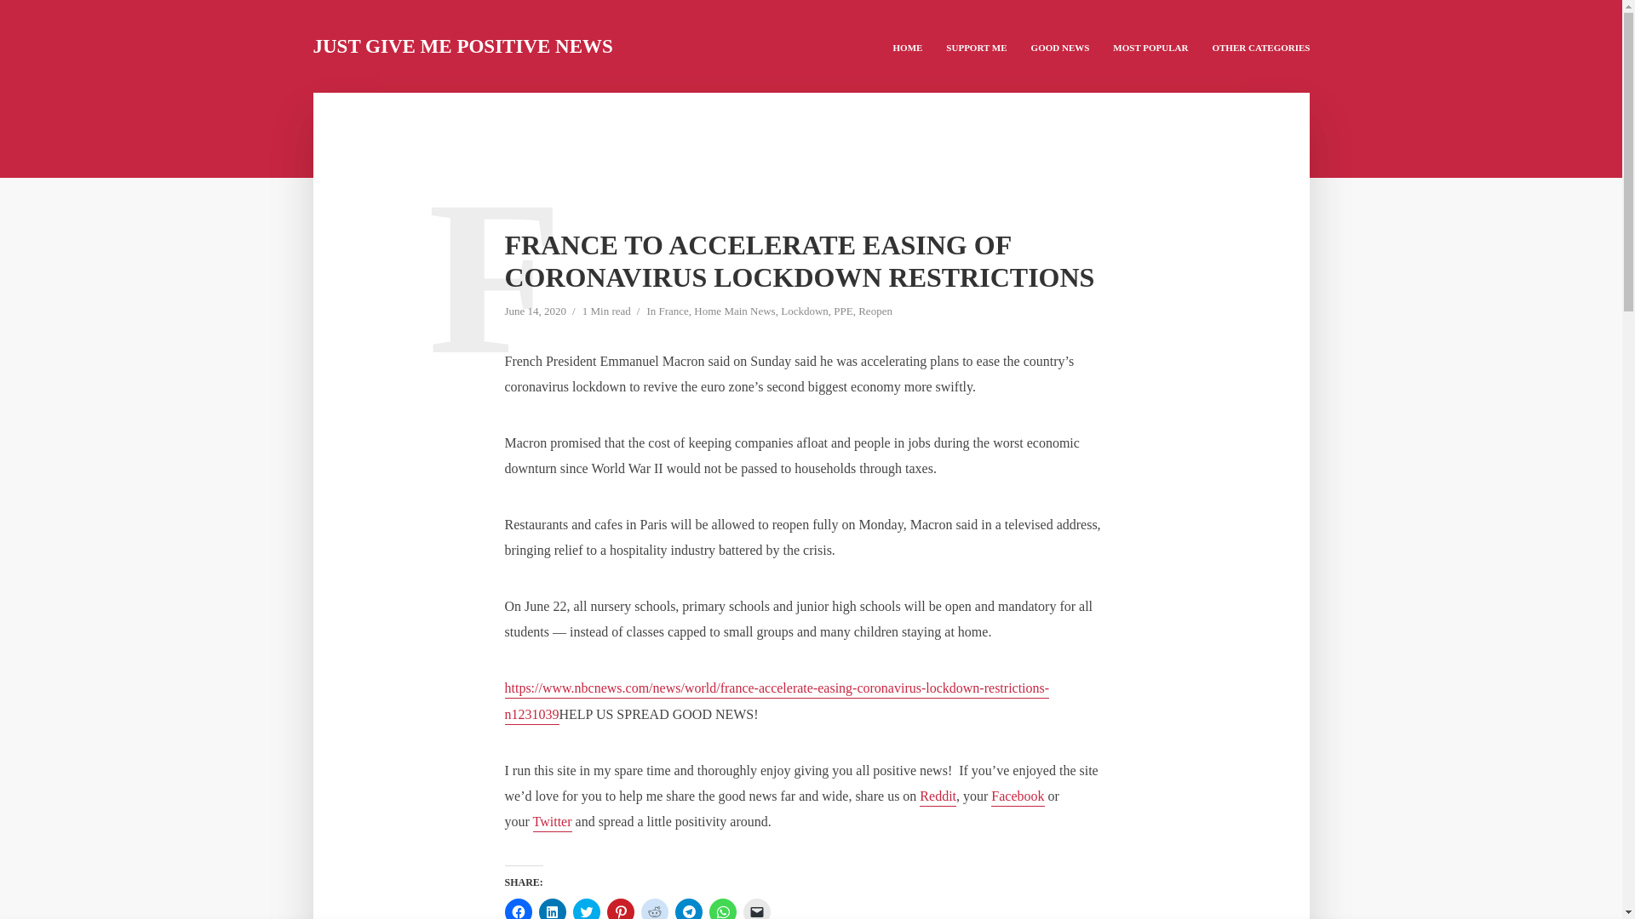 This screenshot has width=1635, height=919. Describe the element at coordinates (1150, 46) in the screenshot. I see `MOST POPULAR` at that location.